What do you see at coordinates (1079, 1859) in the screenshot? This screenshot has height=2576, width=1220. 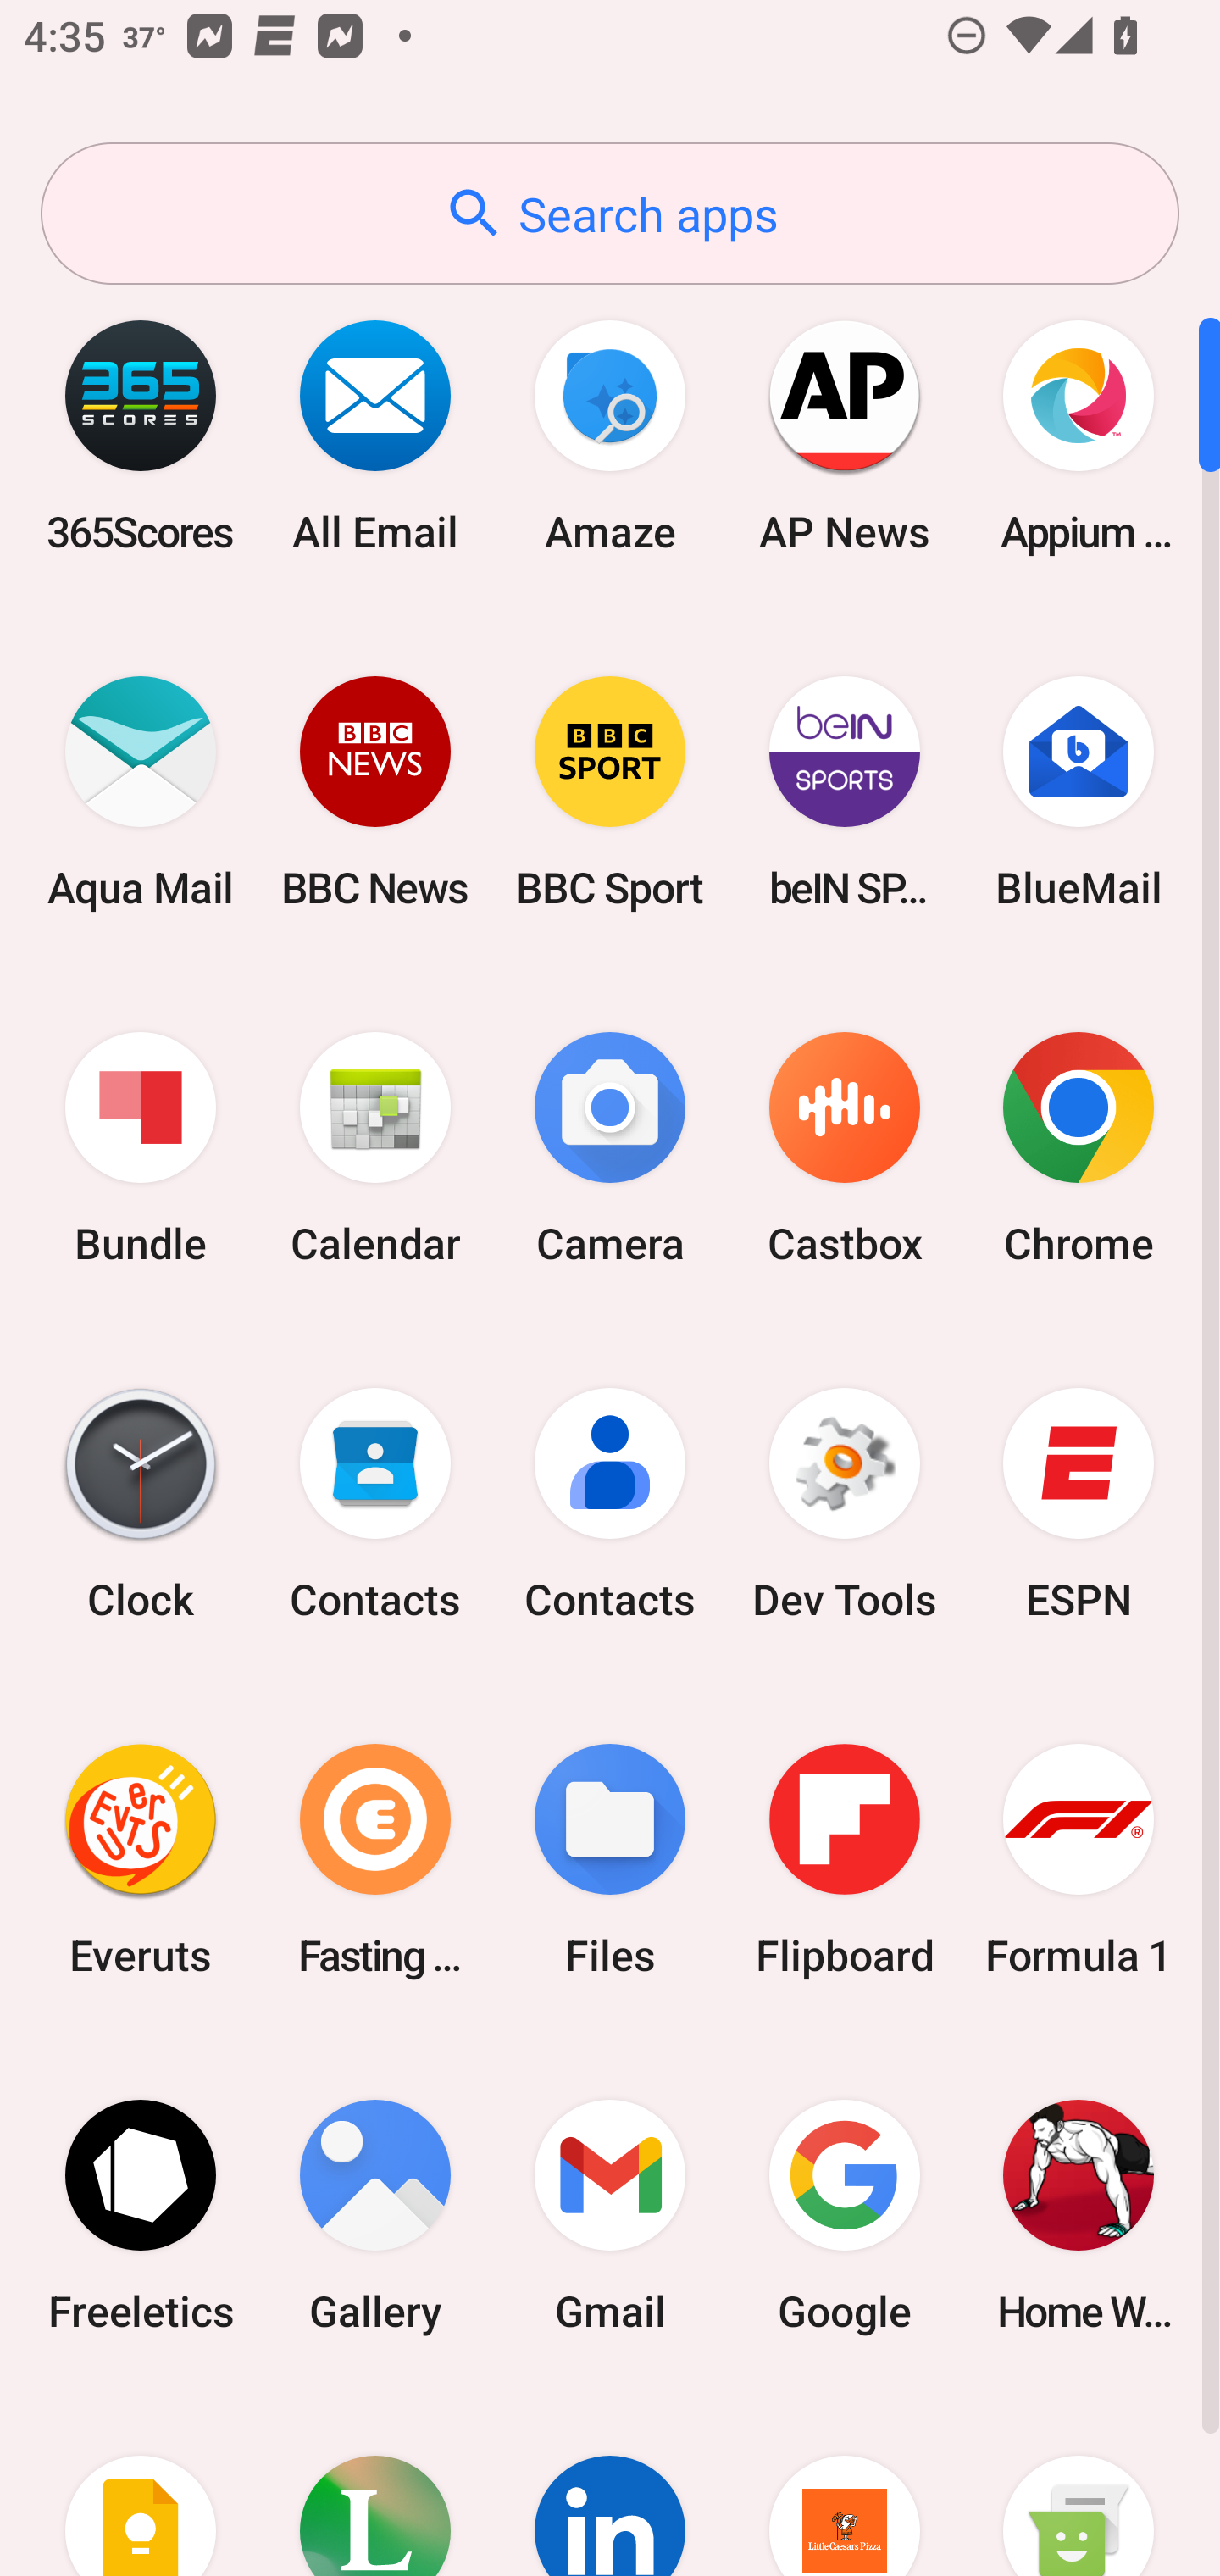 I see `Formula 1` at bounding box center [1079, 1859].